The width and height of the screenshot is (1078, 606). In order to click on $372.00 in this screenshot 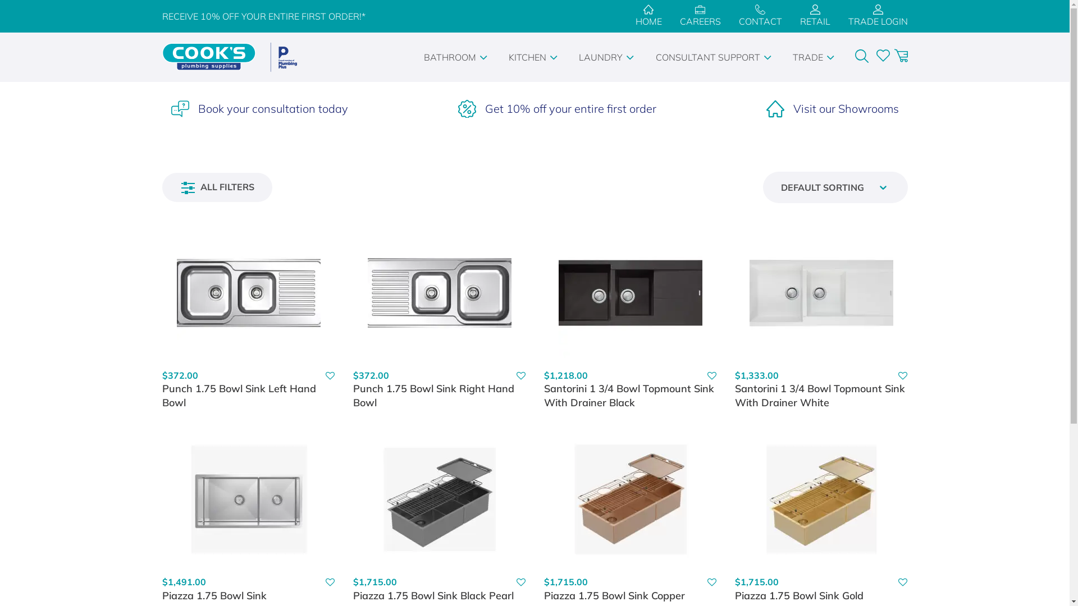, I will do `click(180, 375)`.